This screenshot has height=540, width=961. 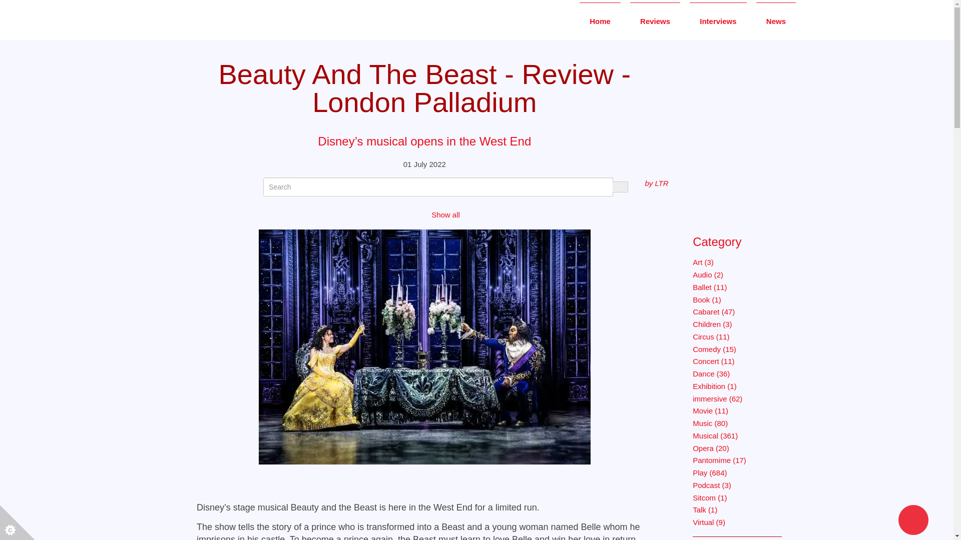 What do you see at coordinates (655, 20) in the screenshot?
I see `Reviews` at bounding box center [655, 20].